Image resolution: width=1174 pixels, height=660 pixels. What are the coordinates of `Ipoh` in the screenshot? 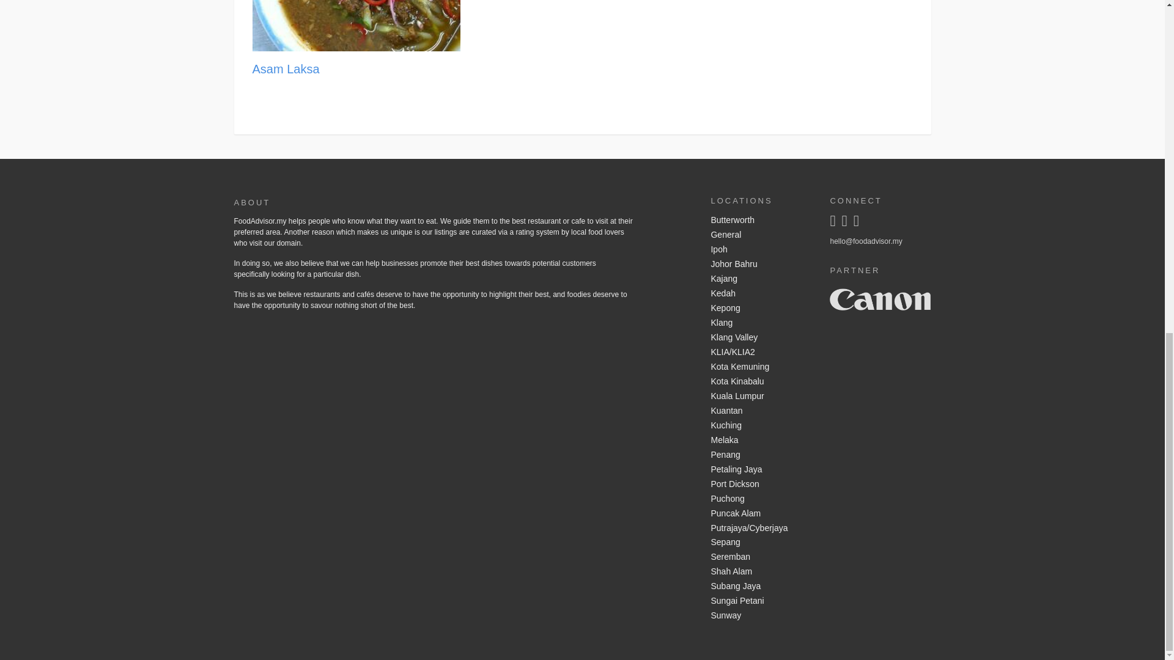 It's located at (761, 250).